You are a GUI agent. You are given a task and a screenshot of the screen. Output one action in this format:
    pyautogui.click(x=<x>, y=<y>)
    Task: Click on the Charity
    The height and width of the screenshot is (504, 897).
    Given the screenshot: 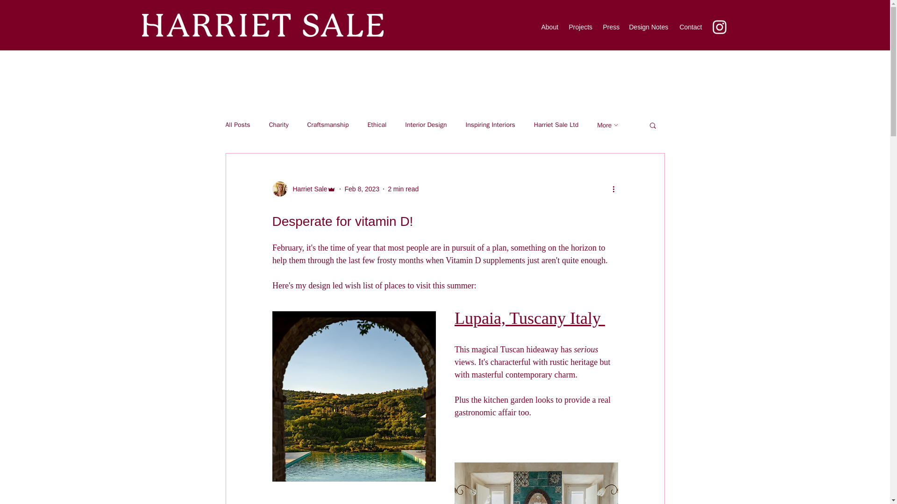 What is the action you would take?
    pyautogui.click(x=279, y=125)
    